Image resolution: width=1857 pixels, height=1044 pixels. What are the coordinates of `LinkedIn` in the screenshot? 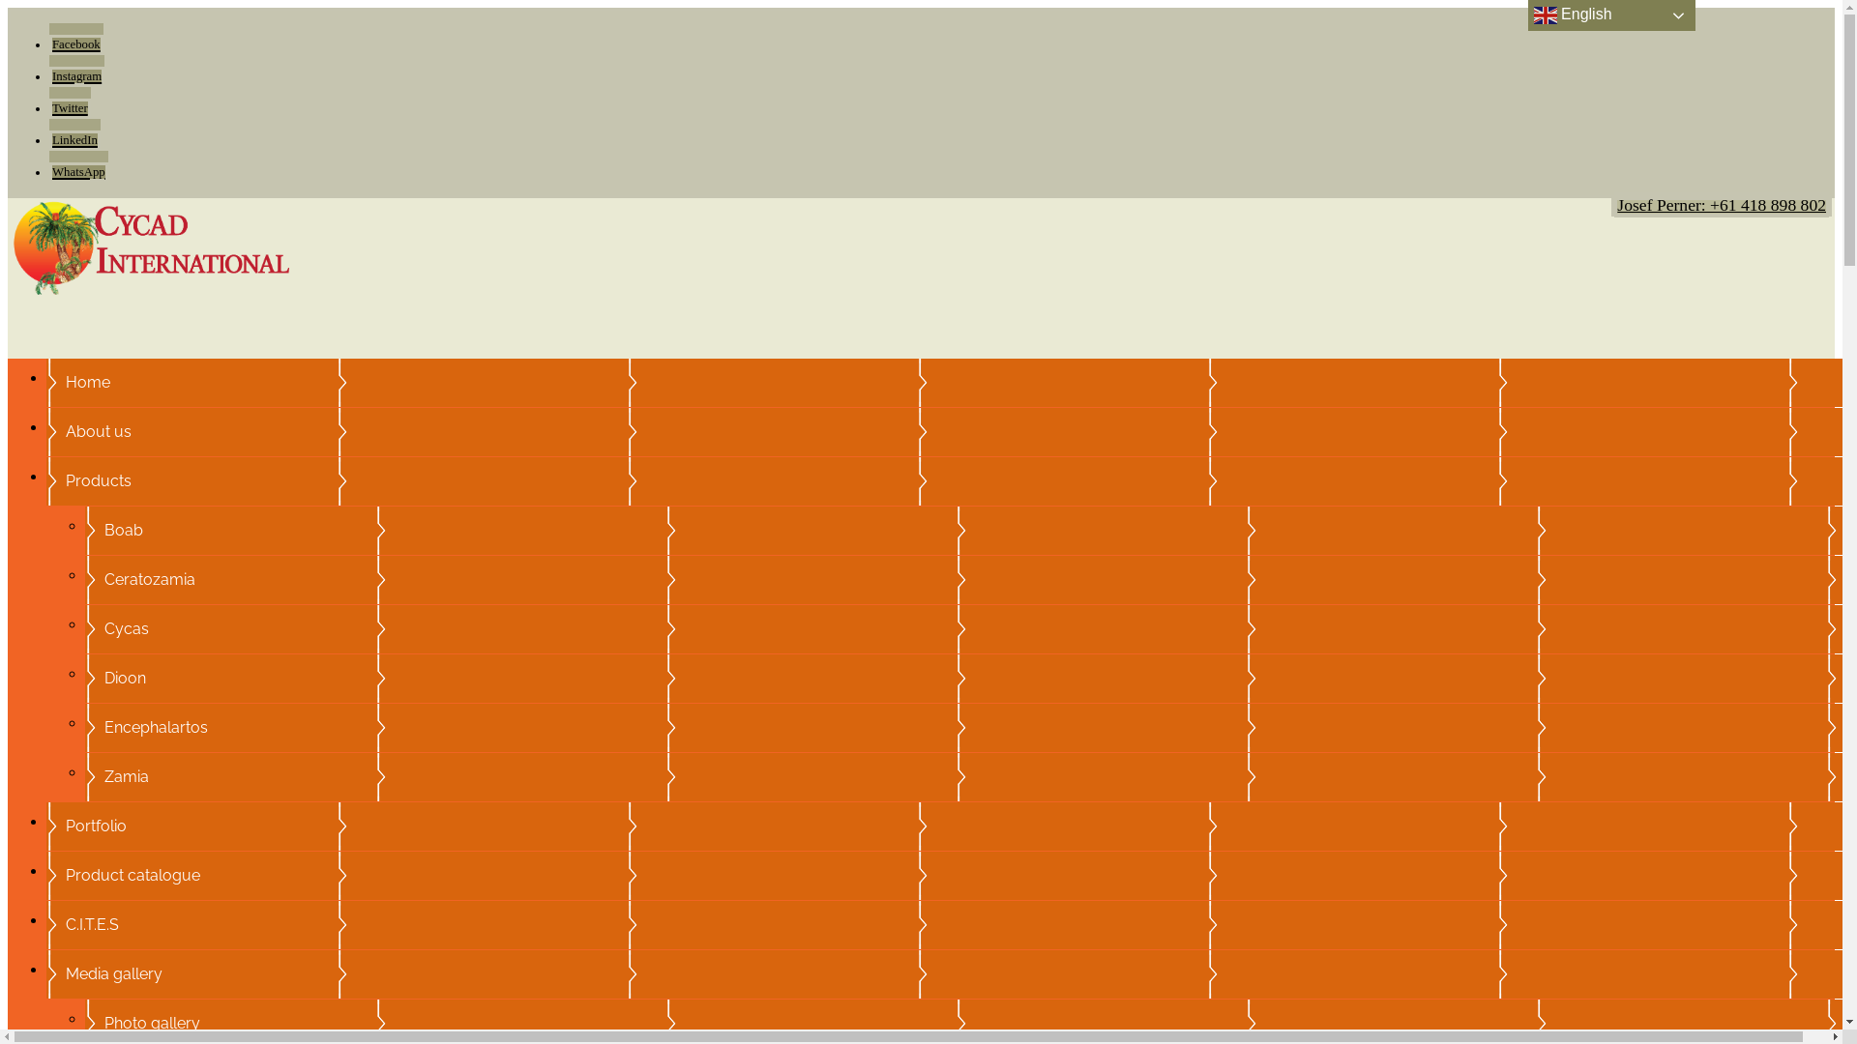 It's located at (75, 134).